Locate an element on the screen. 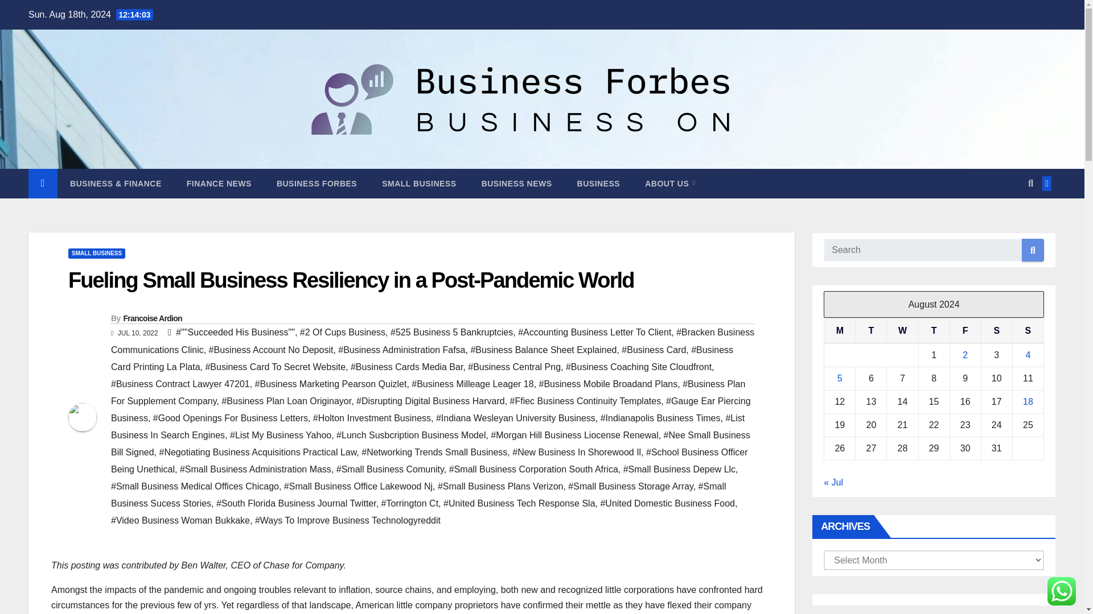 This screenshot has width=1093, height=614. Business News is located at coordinates (517, 183).